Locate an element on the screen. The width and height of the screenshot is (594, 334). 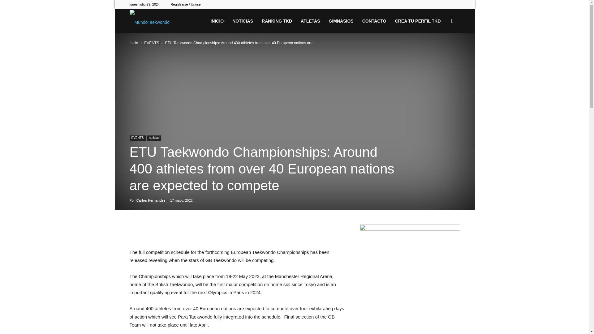
Facebook is located at coordinates (404, 4).